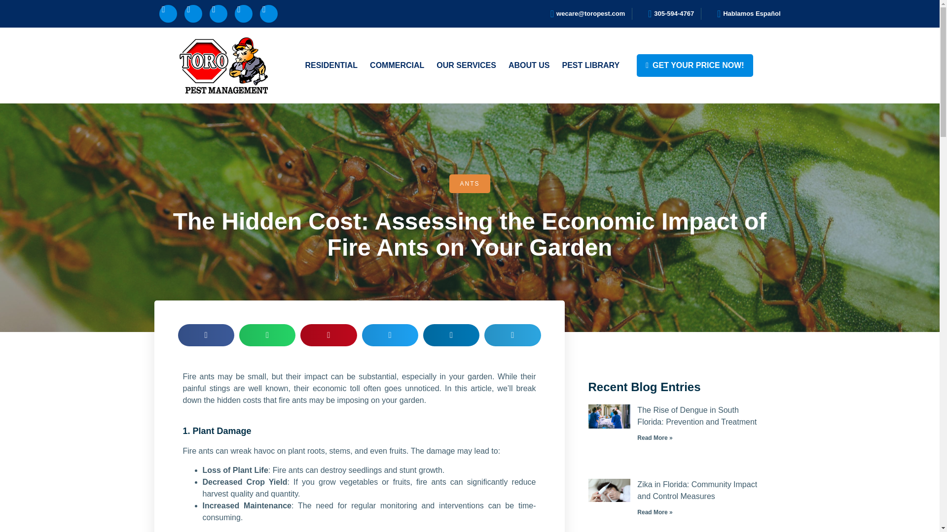 Image resolution: width=947 pixels, height=532 pixels. Describe the element at coordinates (328, 65) in the screenshot. I see `RESIDENTIAL` at that location.